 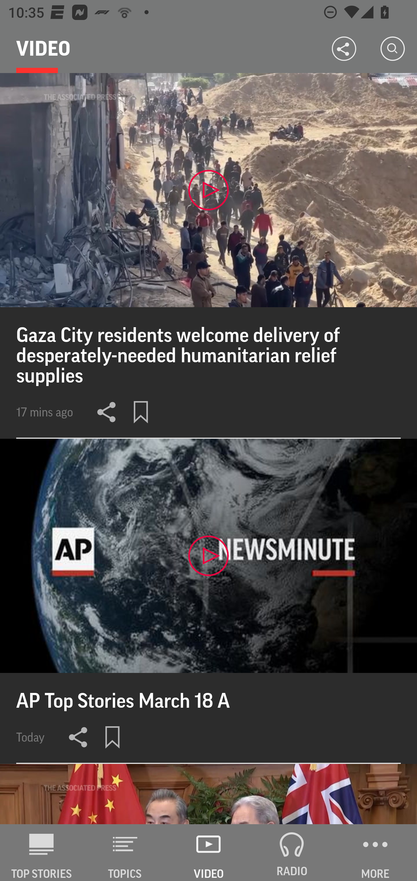 I want to click on MORE, so click(x=375, y=853).